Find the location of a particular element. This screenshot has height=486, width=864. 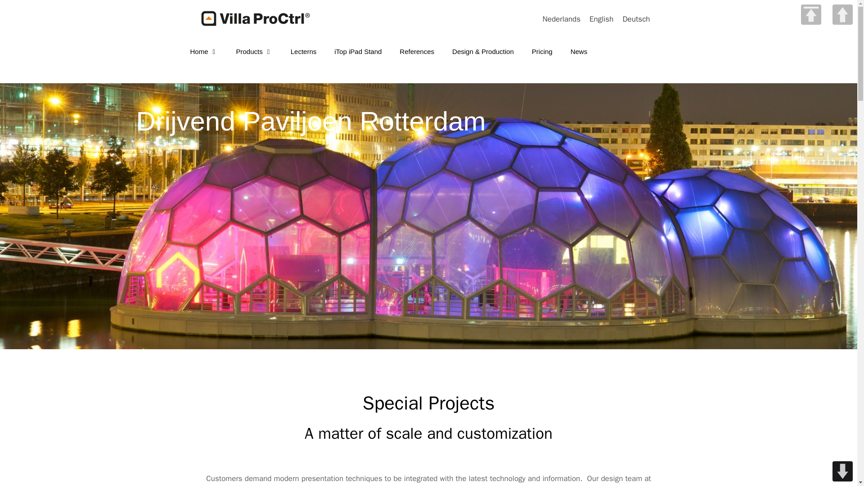

Products is located at coordinates (254, 51).